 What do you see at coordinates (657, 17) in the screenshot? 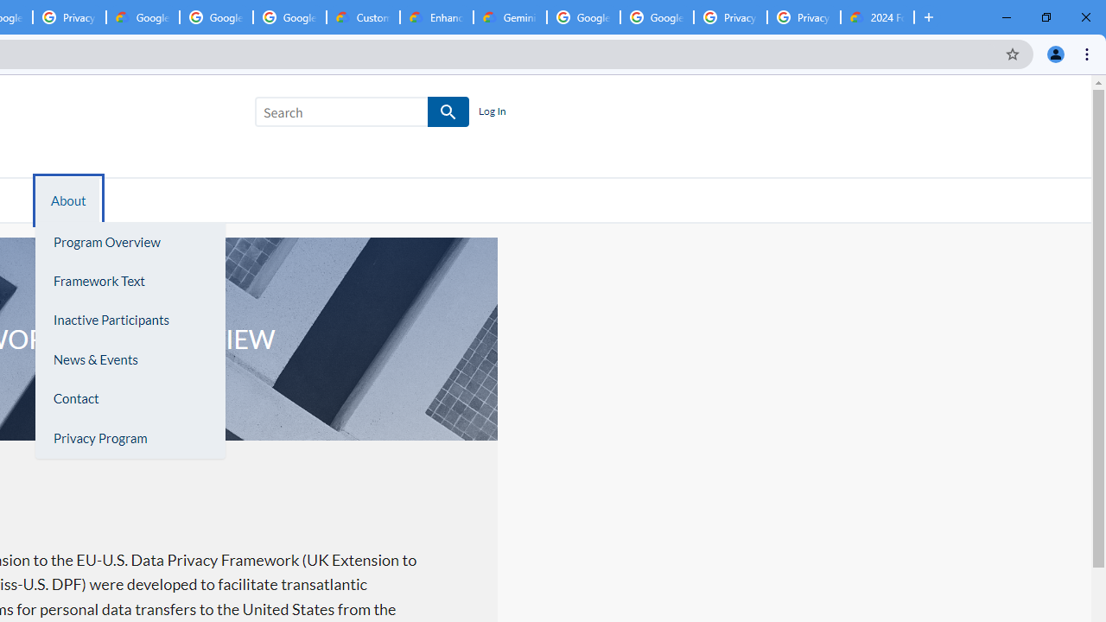
I see `Google Cloud Platform` at bounding box center [657, 17].